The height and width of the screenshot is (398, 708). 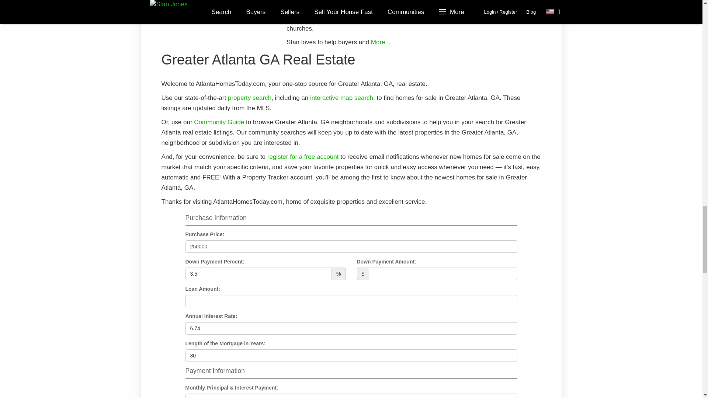 I want to click on 250000, so click(x=351, y=246).